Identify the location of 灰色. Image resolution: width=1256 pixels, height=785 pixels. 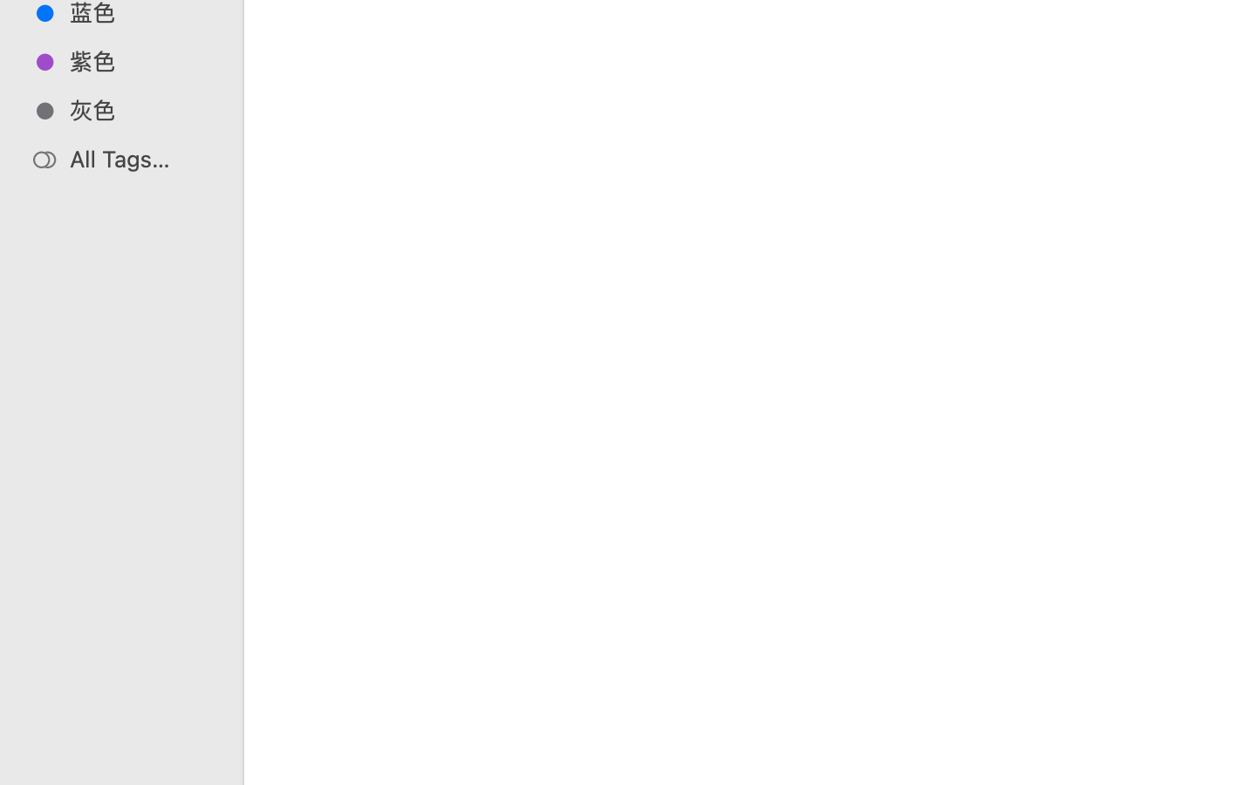
(140, 110).